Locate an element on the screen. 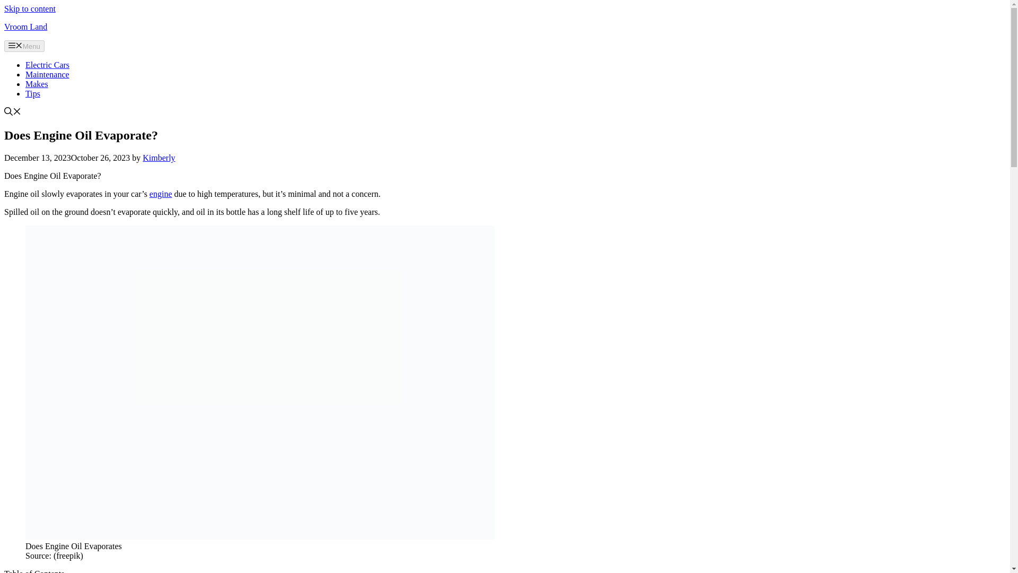 This screenshot has width=1018, height=573. Maintenance is located at coordinates (47, 74).